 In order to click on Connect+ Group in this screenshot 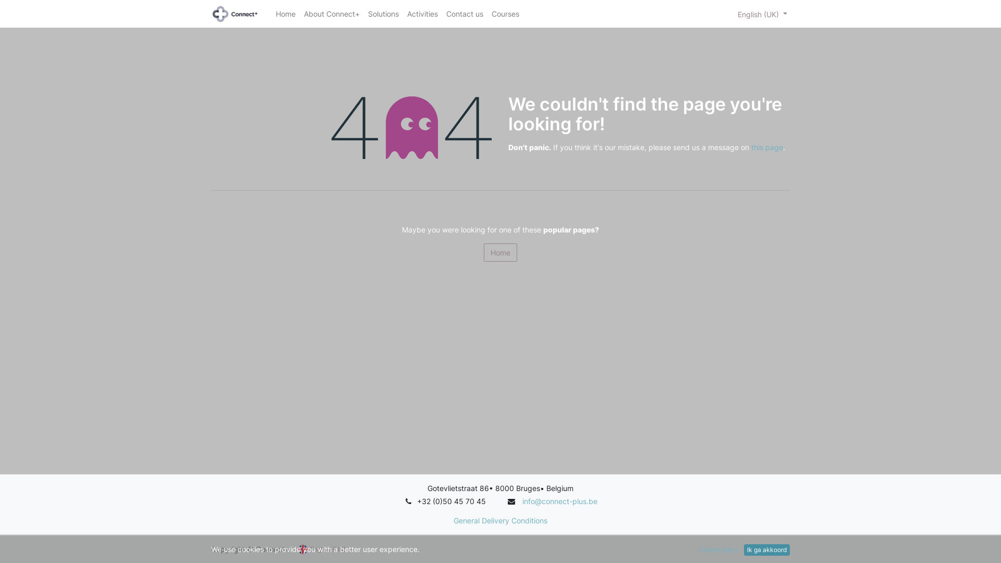, I will do `click(235, 14)`.